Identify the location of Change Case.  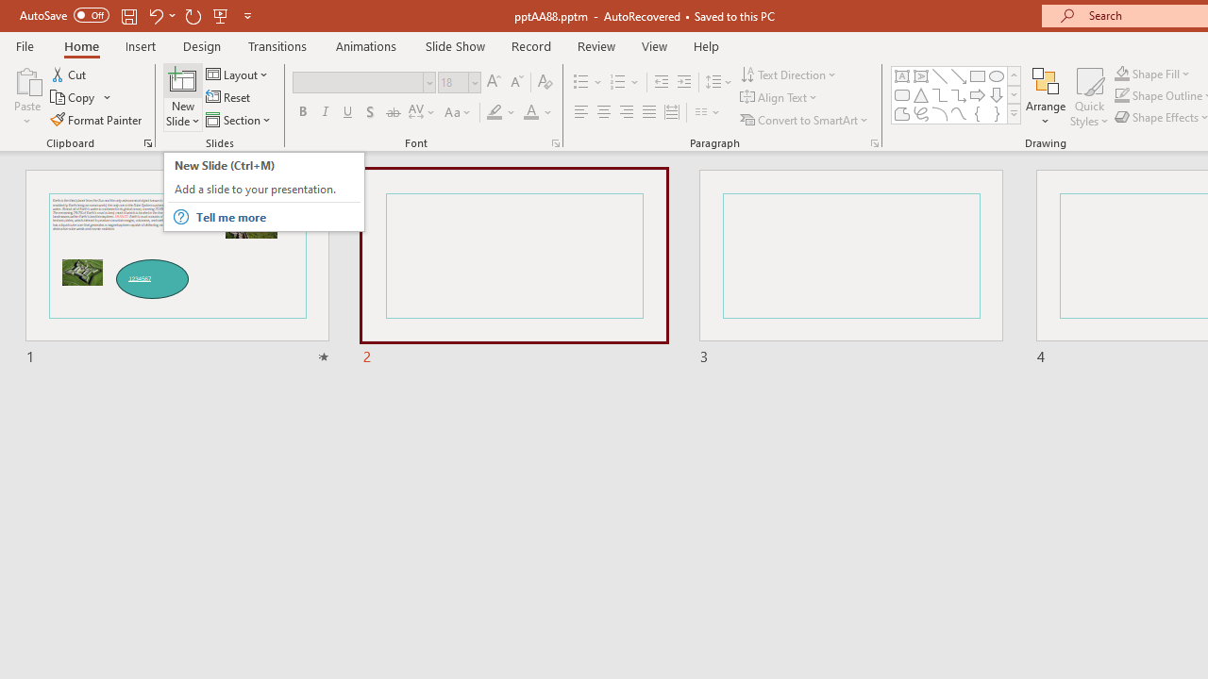
(459, 113).